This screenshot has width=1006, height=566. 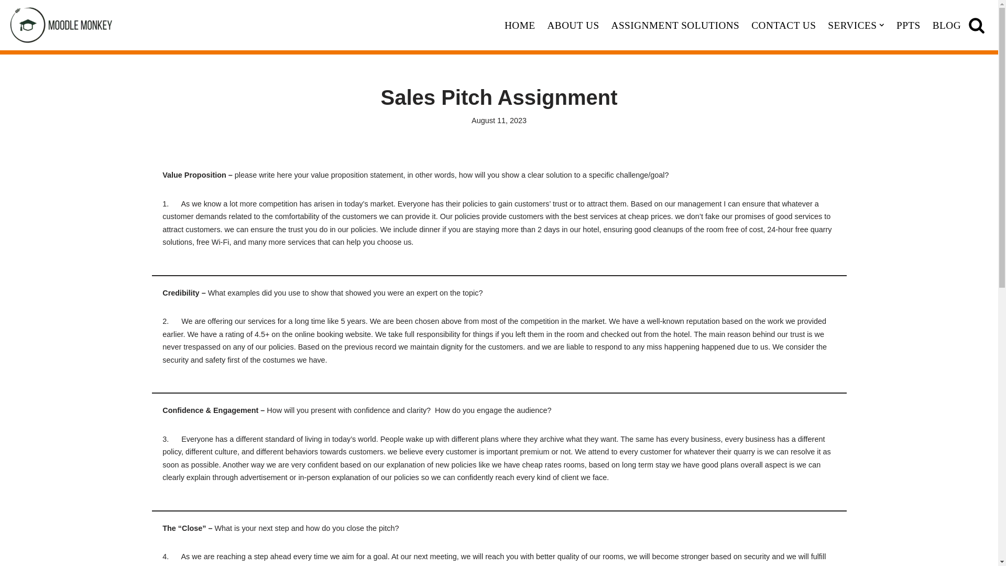 What do you see at coordinates (908, 25) in the screenshot?
I see `PPTS` at bounding box center [908, 25].